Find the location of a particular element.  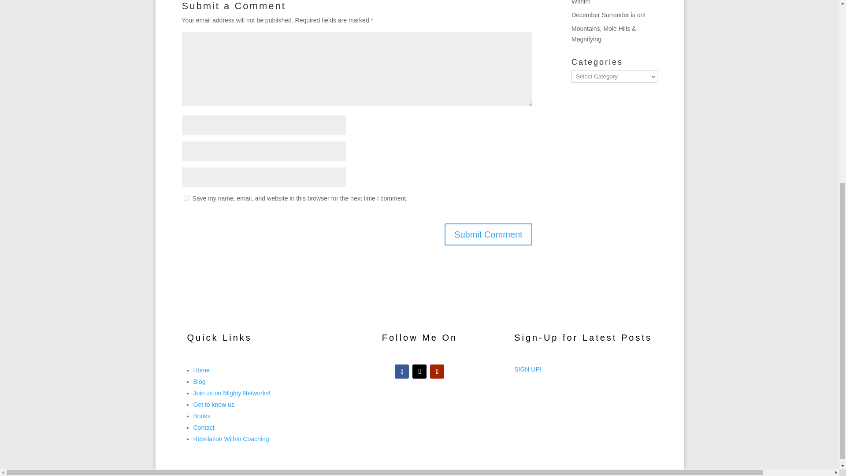

Follow on Facebook is located at coordinates (402, 371).